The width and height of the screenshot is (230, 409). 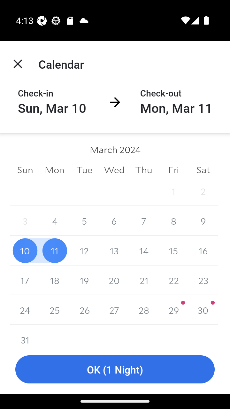 I want to click on 28 28 March 2024, so click(x=144, y=310).